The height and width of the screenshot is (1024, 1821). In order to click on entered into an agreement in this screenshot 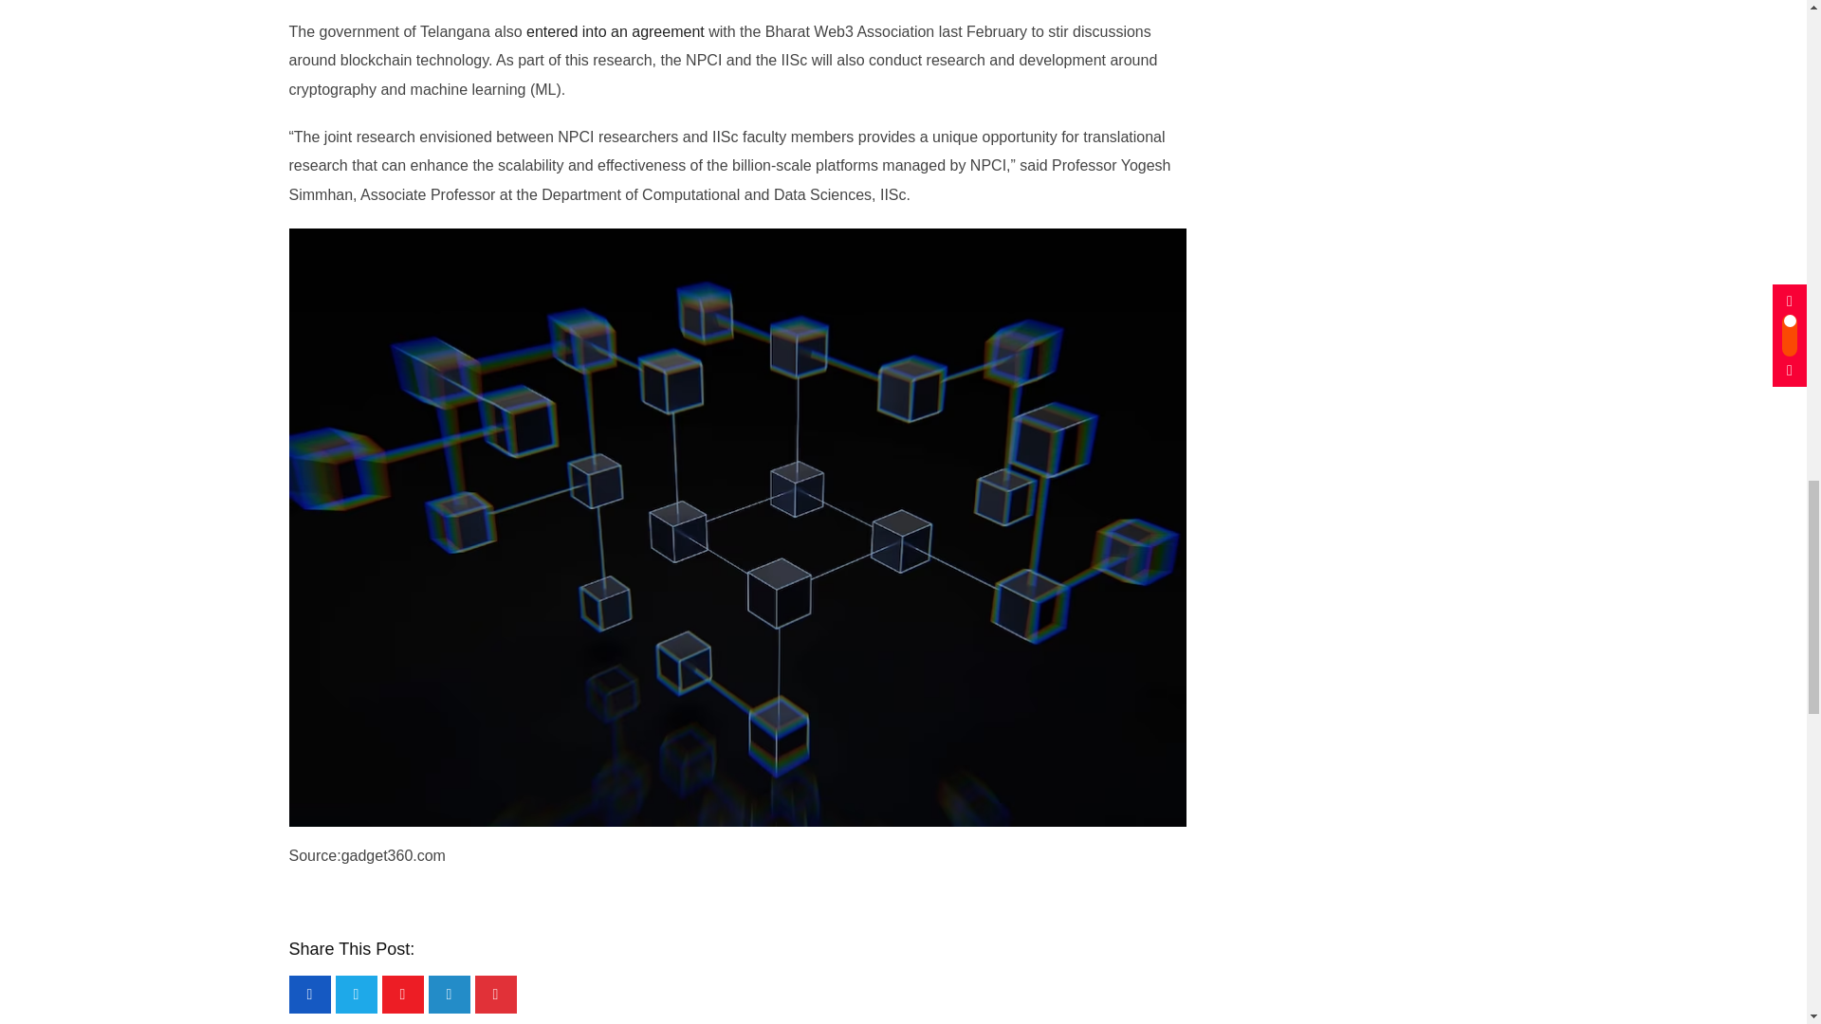, I will do `click(615, 31)`.